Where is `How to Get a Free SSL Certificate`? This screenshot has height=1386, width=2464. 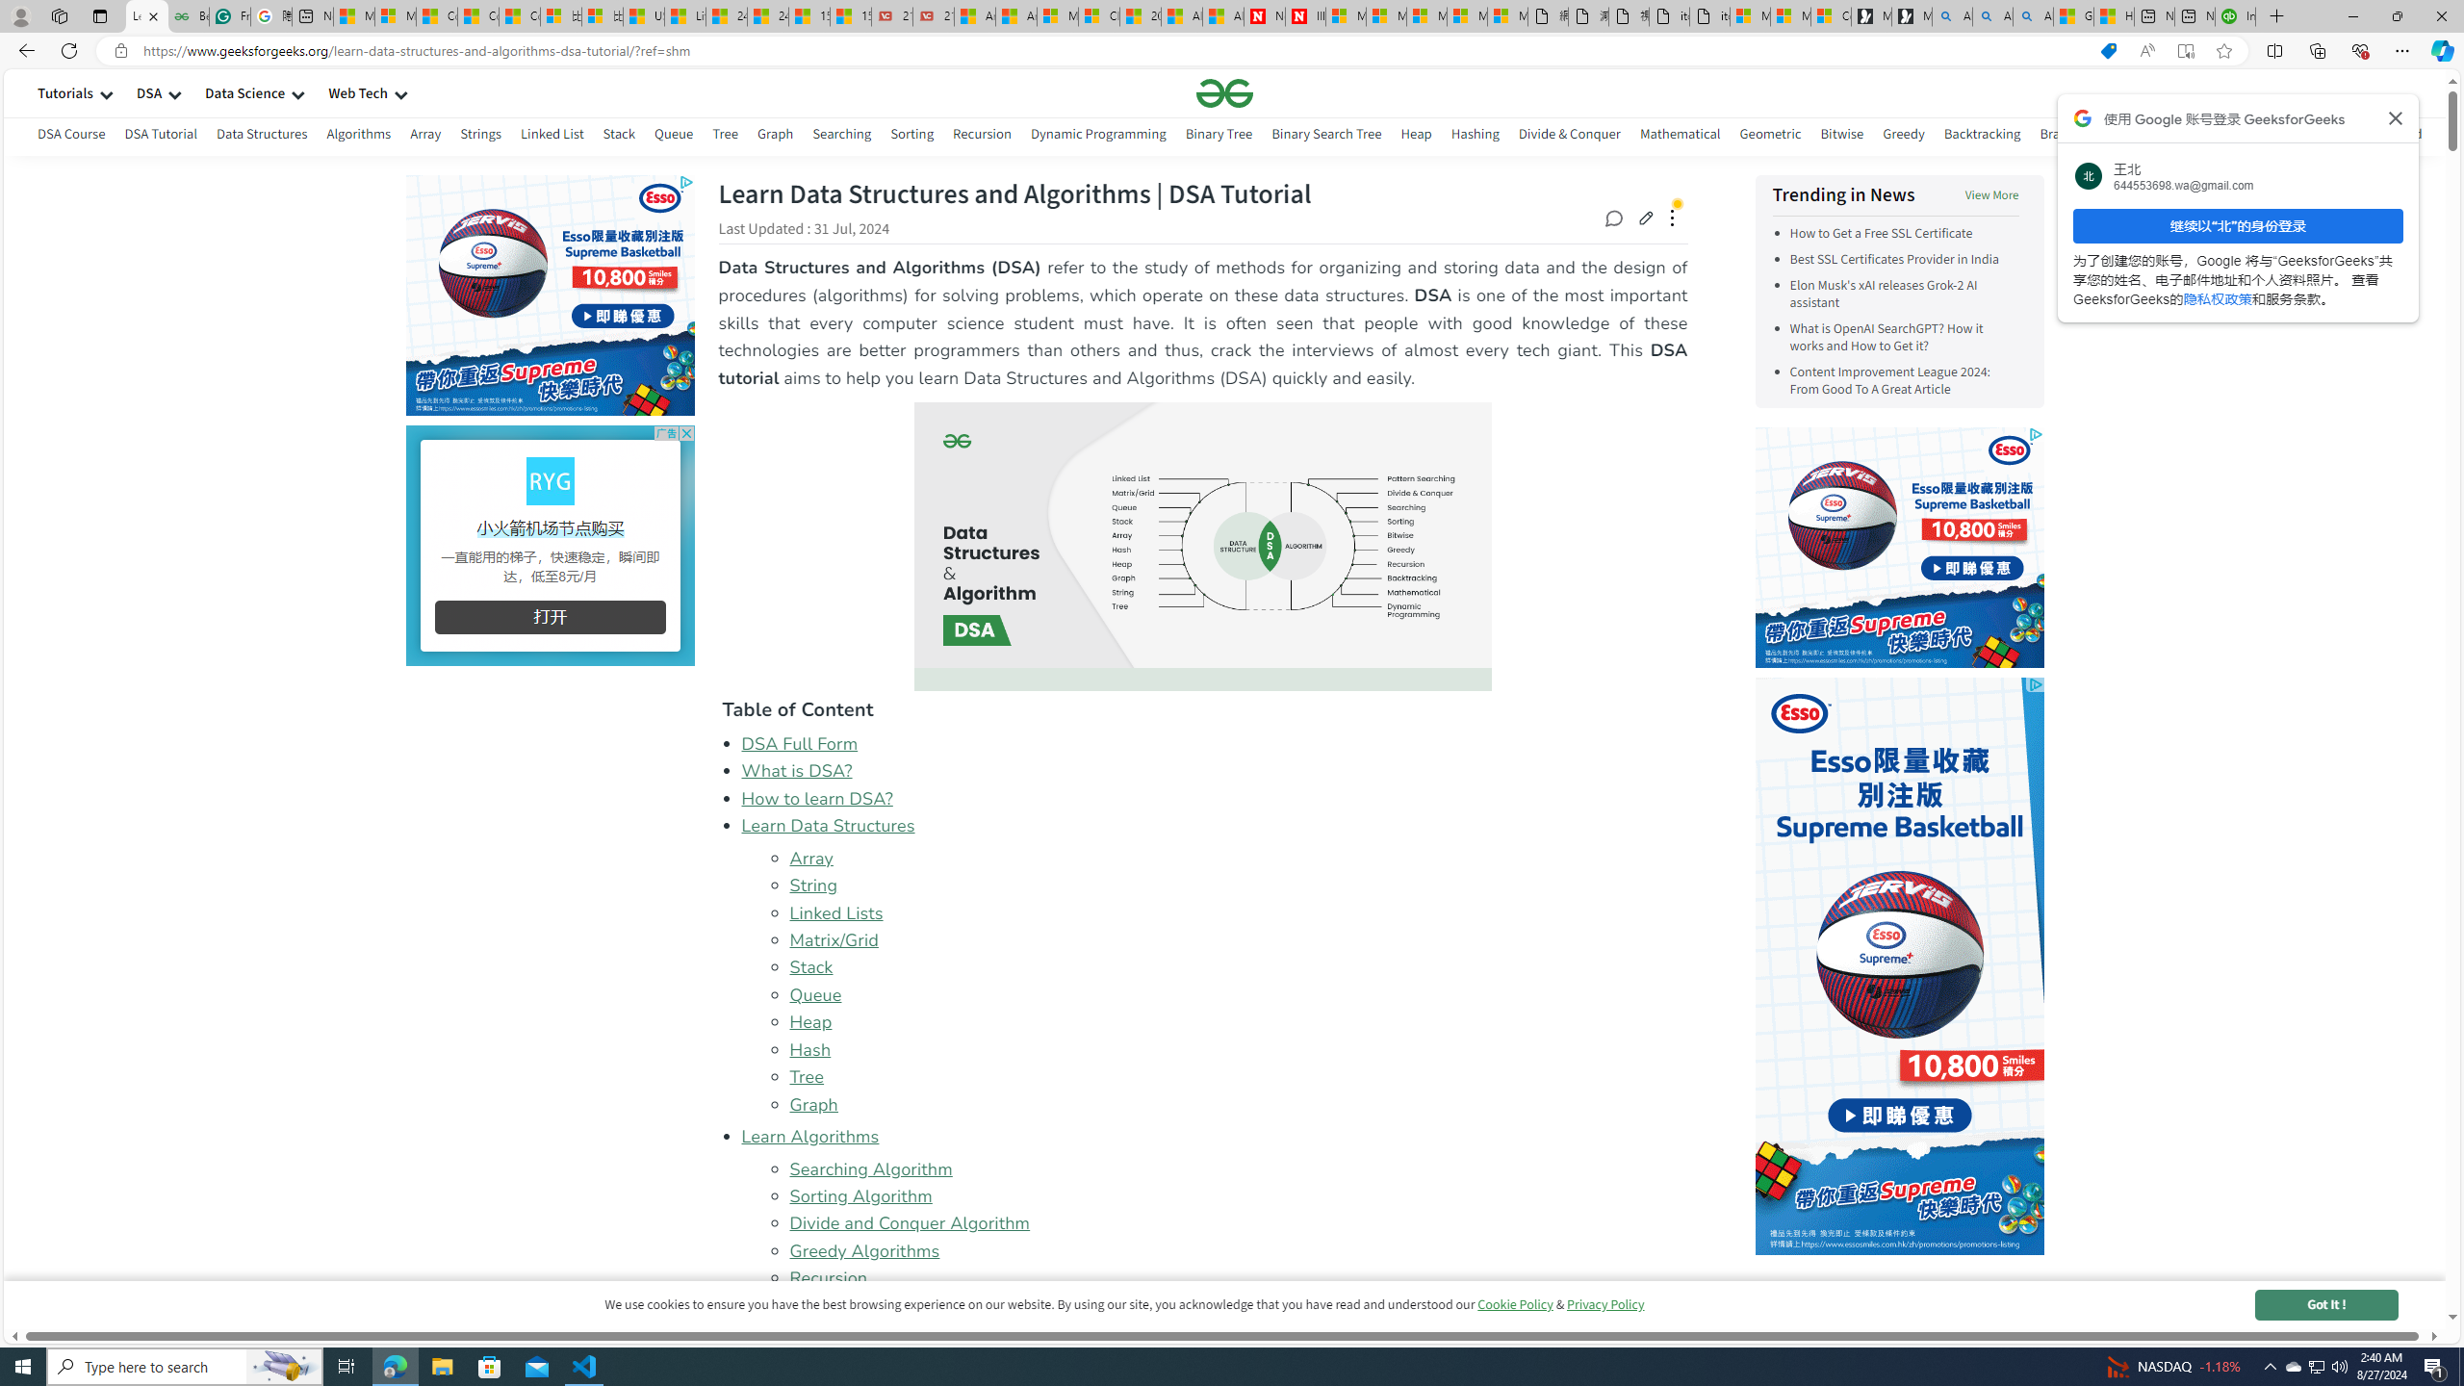
How to Get a Free SSL Certificate is located at coordinates (1904, 233).